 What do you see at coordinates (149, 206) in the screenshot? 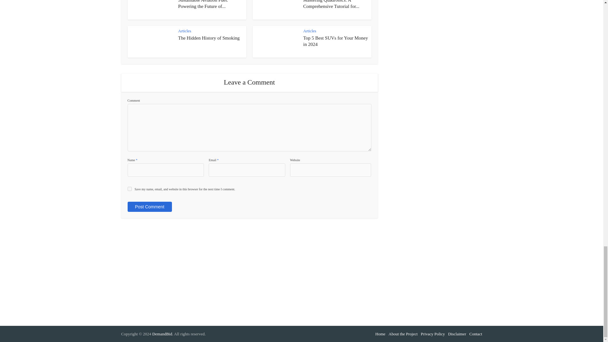
I see `Post Comment` at bounding box center [149, 206].